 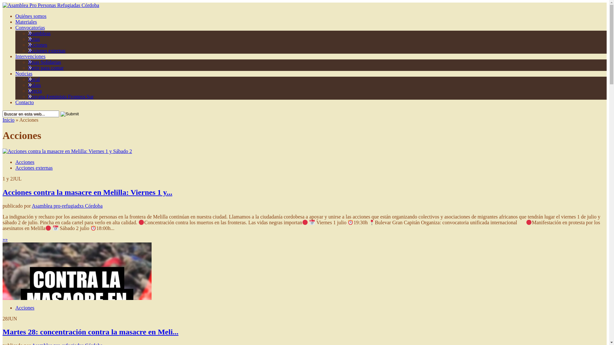 I want to click on Contacto, so click(x=25, y=102).